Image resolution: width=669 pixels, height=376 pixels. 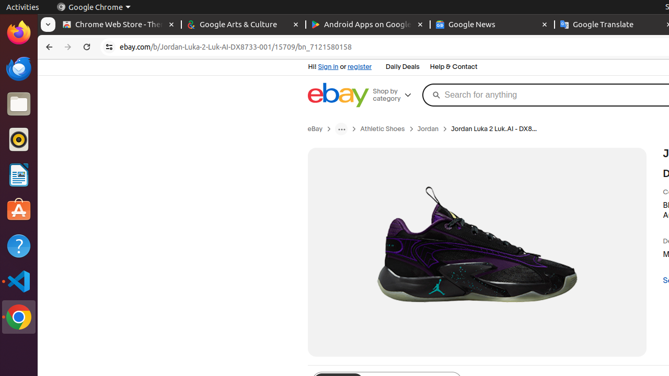 What do you see at coordinates (19, 139) in the screenshot?
I see `Rhythmbox` at bounding box center [19, 139].